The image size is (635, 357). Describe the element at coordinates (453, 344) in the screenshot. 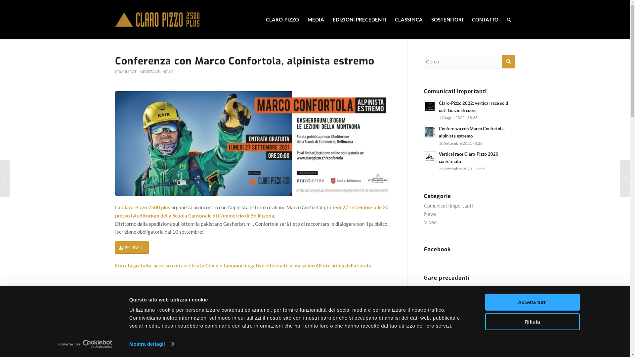

I see `Edizione 2020` at that location.